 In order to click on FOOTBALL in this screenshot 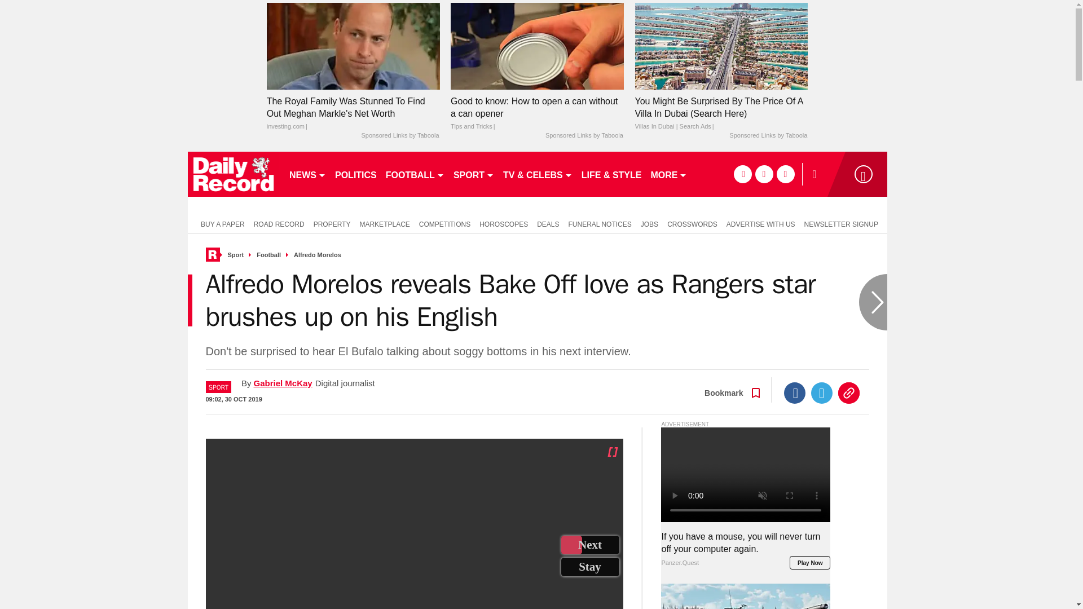, I will do `click(415, 174)`.